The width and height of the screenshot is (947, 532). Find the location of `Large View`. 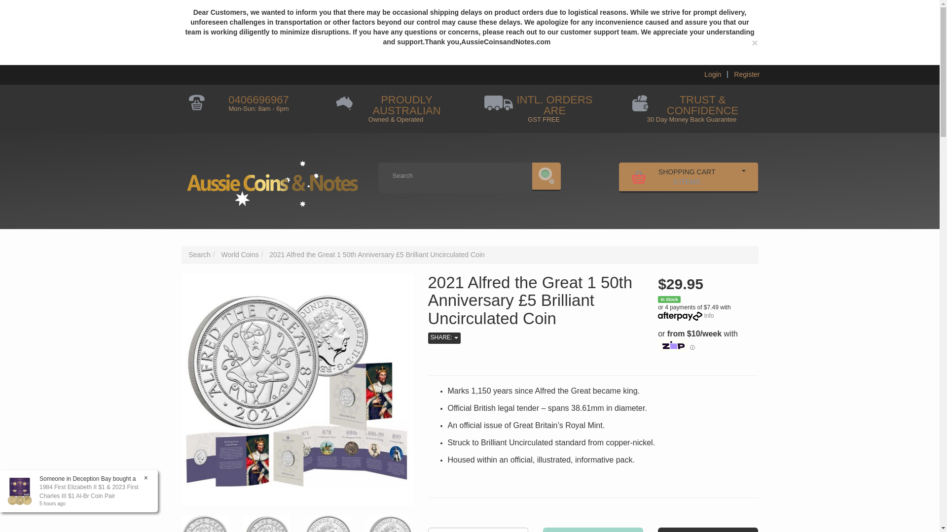

Large View is located at coordinates (389, 524).